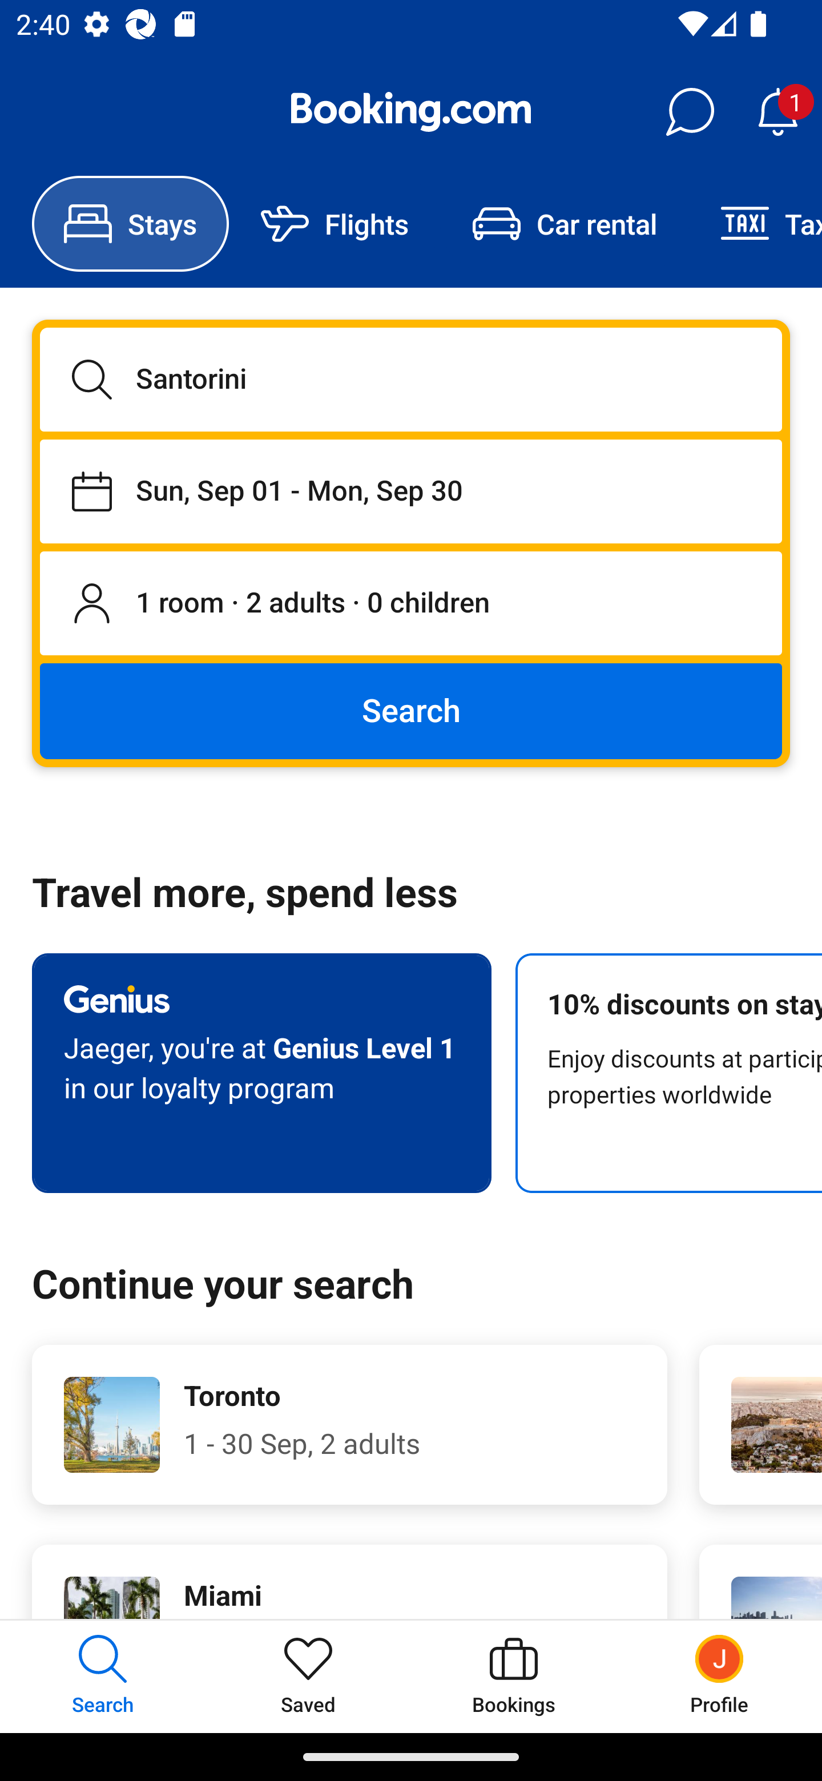 The width and height of the screenshot is (822, 1781). I want to click on Saved, so click(308, 1676).